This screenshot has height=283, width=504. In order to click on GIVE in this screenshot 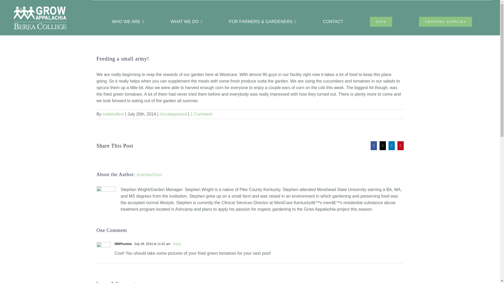, I will do `click(381, 21)`.